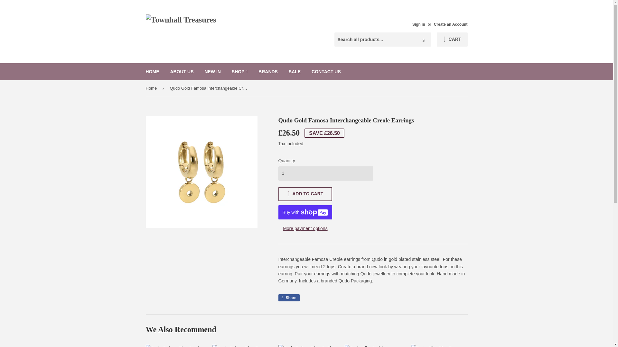 The width and height of the screenshot is (618, 347). Describe the element at coordinates (288, 298) in the screenshot. I see `Share on Facebook` at that location.